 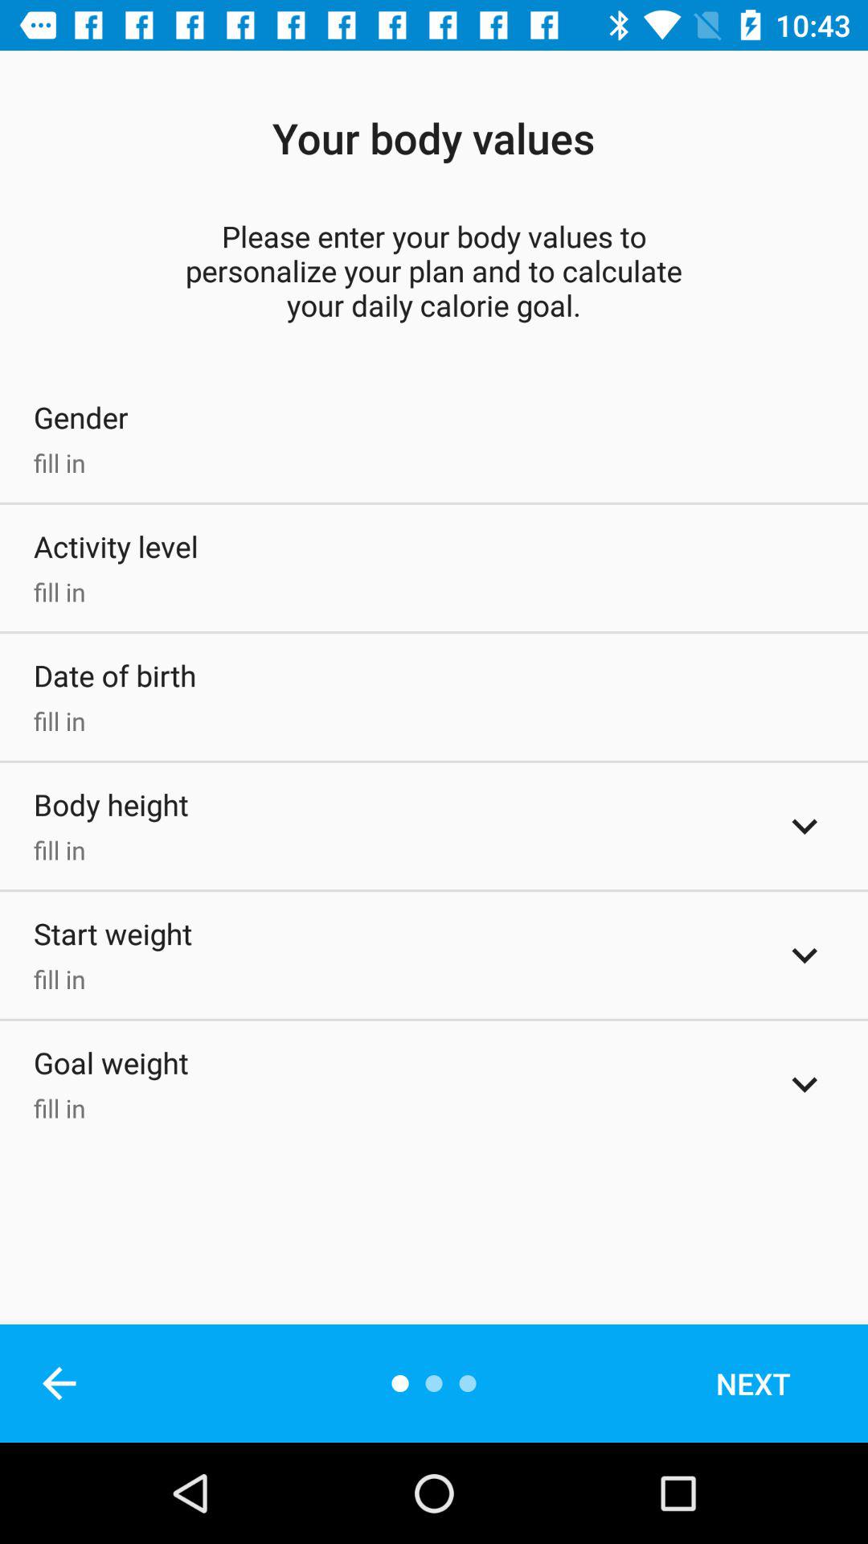 I want to click on expand, so click(x=805, y=1084).